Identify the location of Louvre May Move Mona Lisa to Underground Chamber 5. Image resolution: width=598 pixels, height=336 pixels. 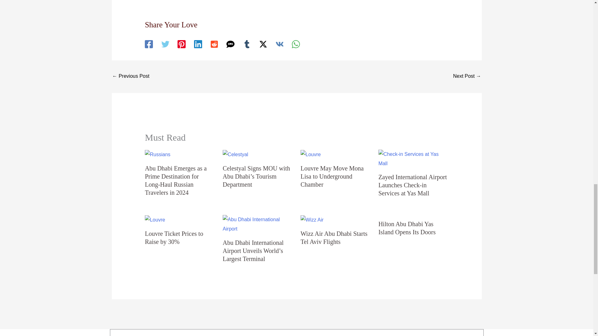
(311, 154).